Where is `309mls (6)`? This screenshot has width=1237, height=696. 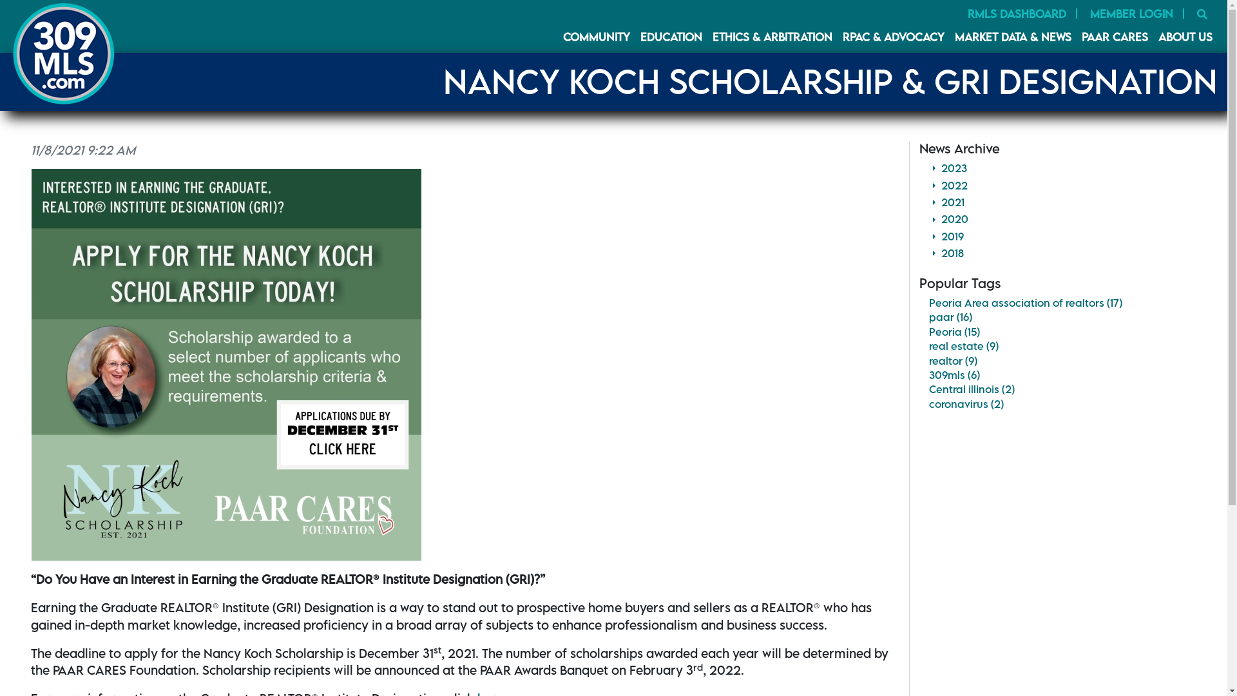 309mls (6) is located at coordinates (955, 375).